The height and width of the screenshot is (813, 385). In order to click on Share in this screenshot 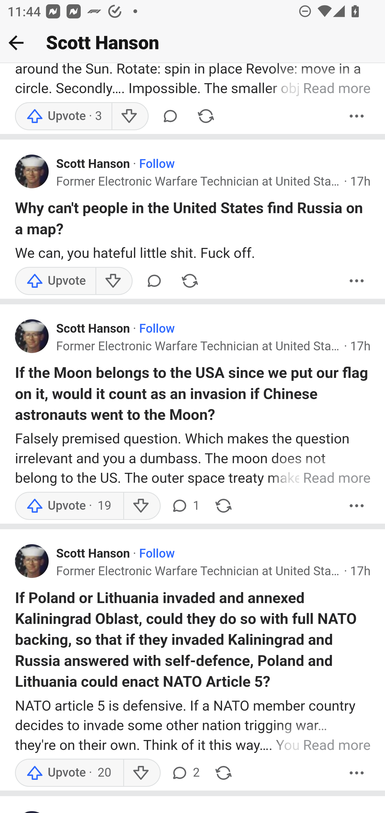, I will do `click(190, 280)`.